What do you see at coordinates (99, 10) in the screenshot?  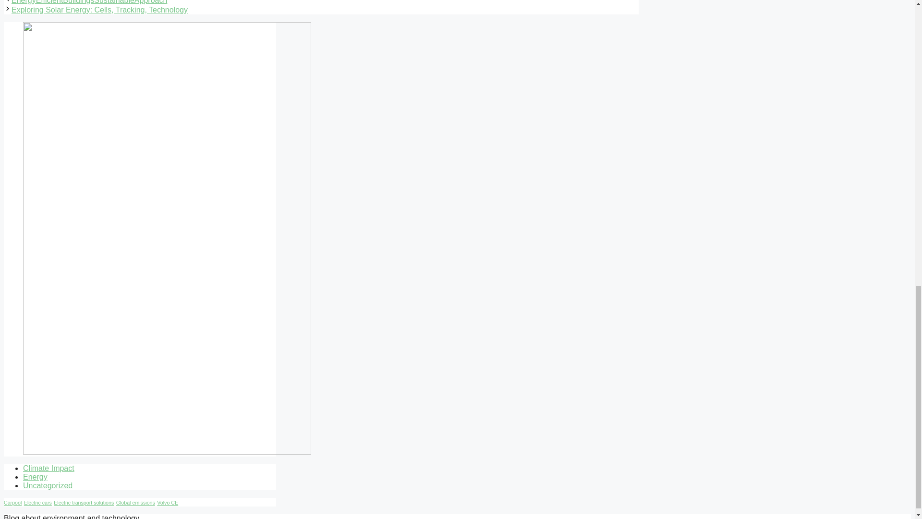 I see `Exploring Solar Energy: Cells, Tracking, Technology` at bounding box center [99, 10].